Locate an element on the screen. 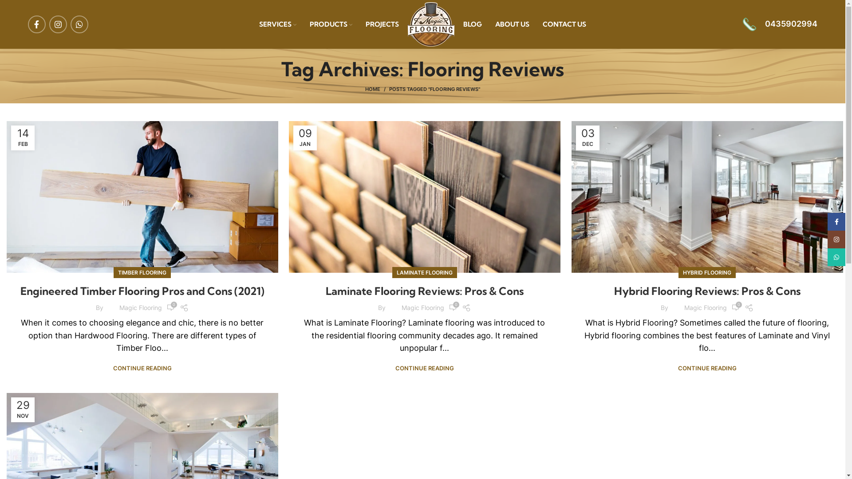  SERVICES is located at coordinates (278, 24).